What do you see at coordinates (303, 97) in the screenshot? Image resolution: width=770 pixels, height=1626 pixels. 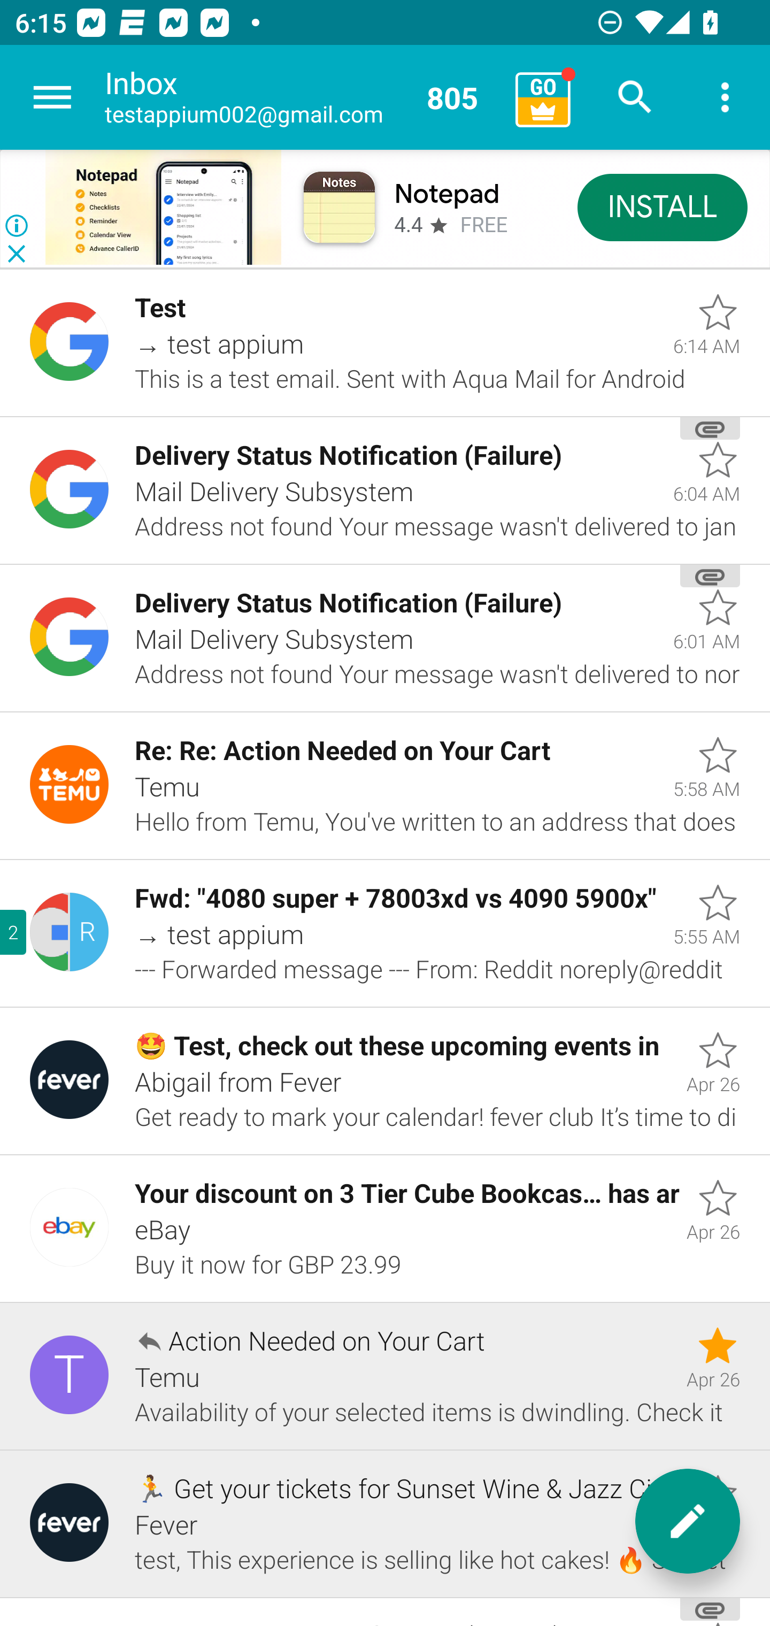 I see `Inbox testappium002@gmail.com 805` at bounding box center [303, 97].